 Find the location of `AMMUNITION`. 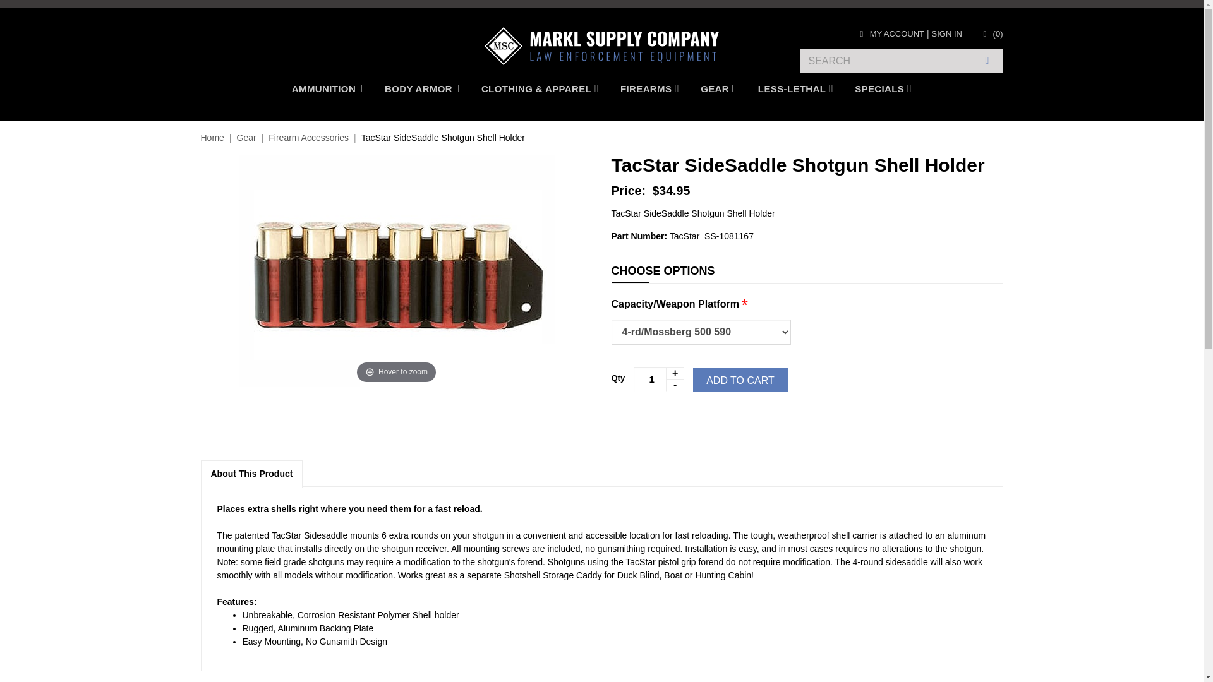

AMMUNITION is located at coordinates (327, 88).